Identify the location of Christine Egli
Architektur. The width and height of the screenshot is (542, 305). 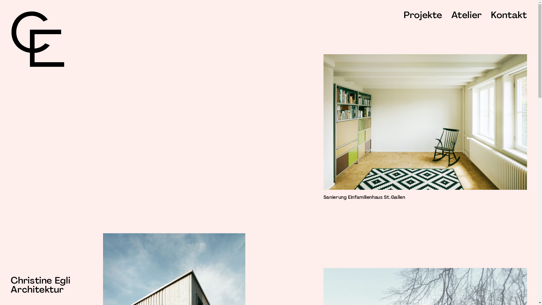
(41, 285).